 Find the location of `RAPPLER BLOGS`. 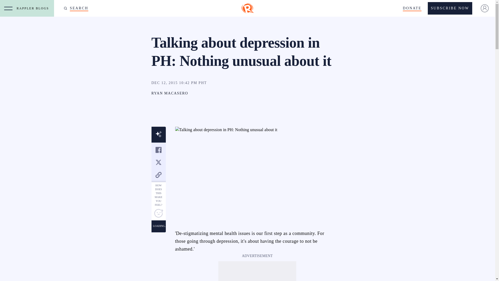

RAPPLER BLOGS is located at coordinates (34, 8).